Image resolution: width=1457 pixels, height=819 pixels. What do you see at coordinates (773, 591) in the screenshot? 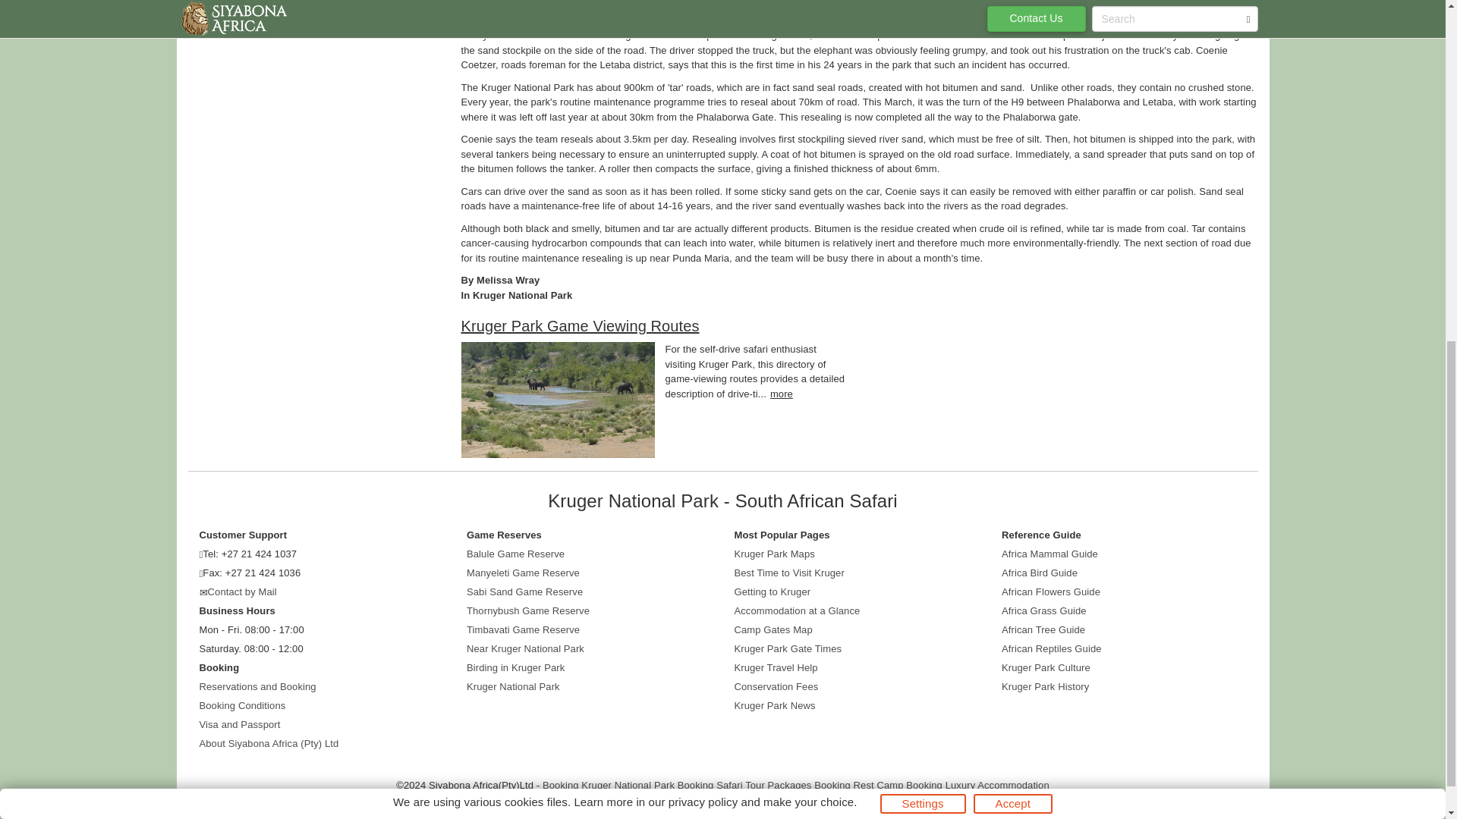
I see `Getting to Kruger` at bounding box center [773, 591].